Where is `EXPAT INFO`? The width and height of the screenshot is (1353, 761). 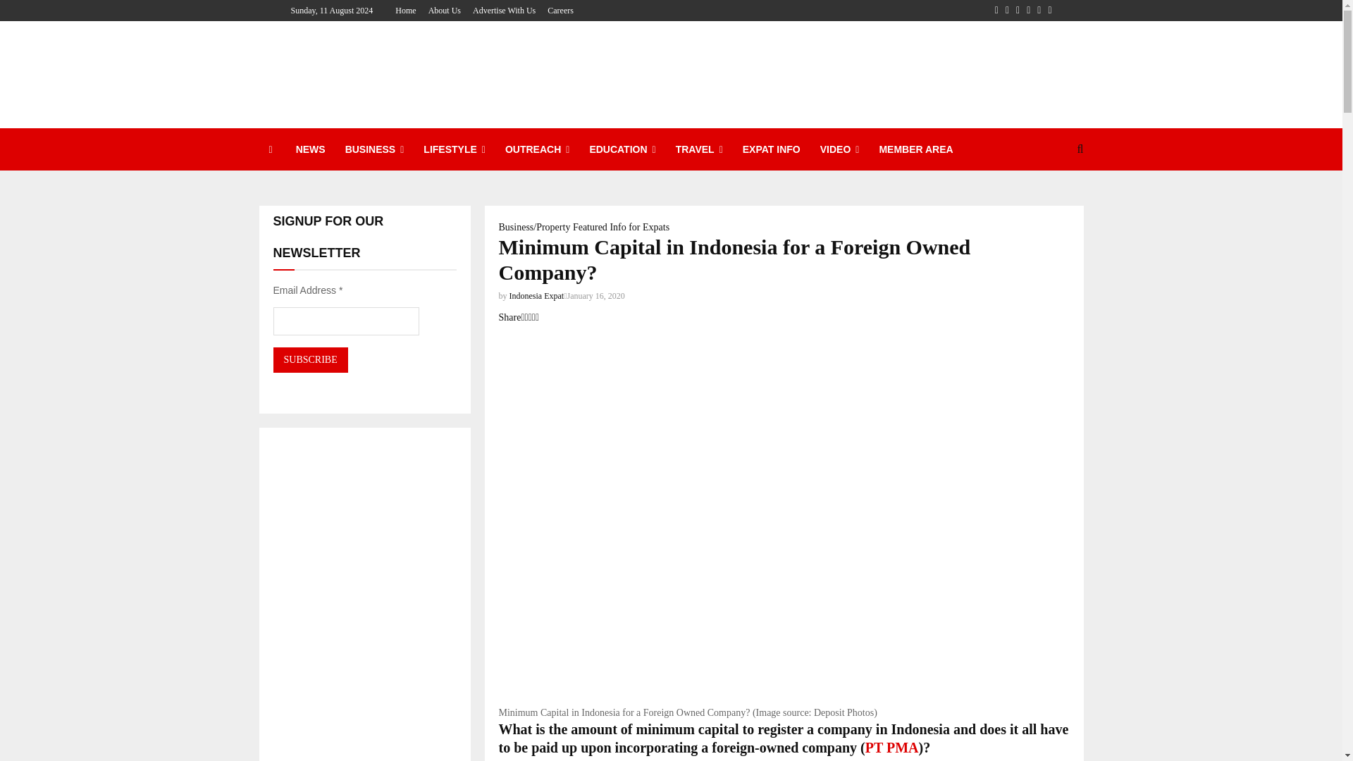
EXPAT INFO is located at coordinates (772, 149).